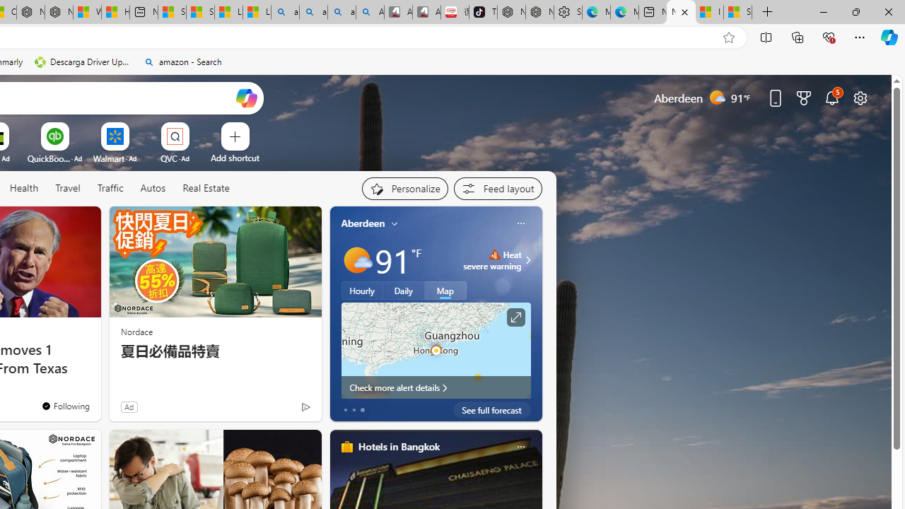 Image resolution: width=905 pixels, height=509 pixels. I want to click on Hourly, so click(362, 291).